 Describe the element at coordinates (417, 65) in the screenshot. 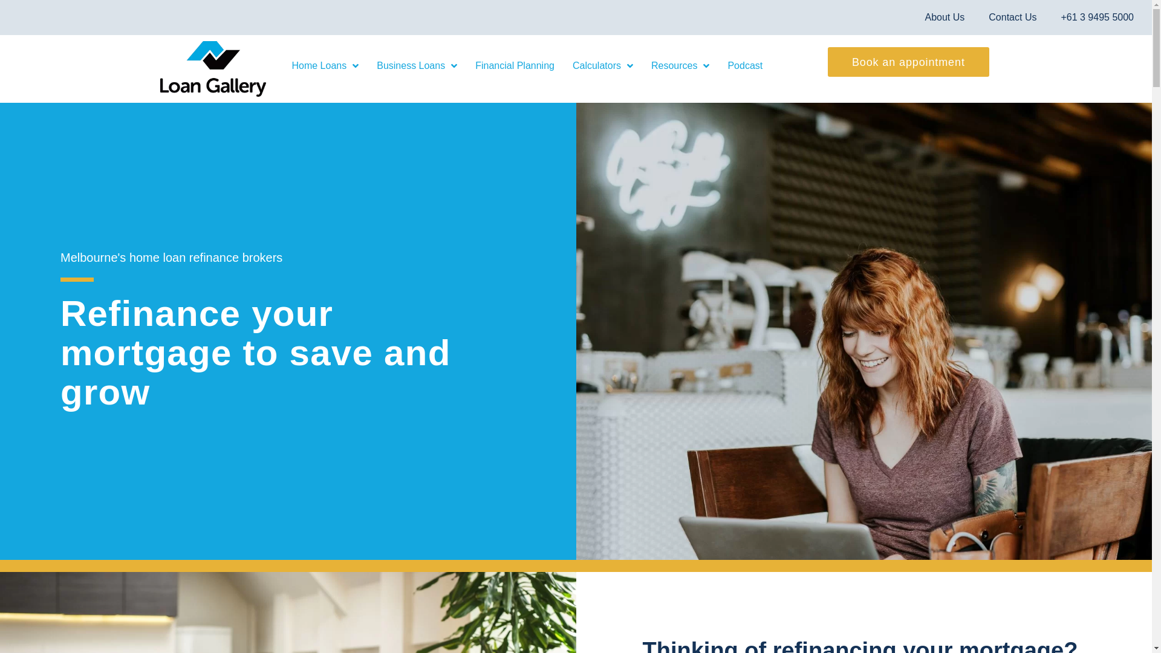

I see `Business Loans` at that location.